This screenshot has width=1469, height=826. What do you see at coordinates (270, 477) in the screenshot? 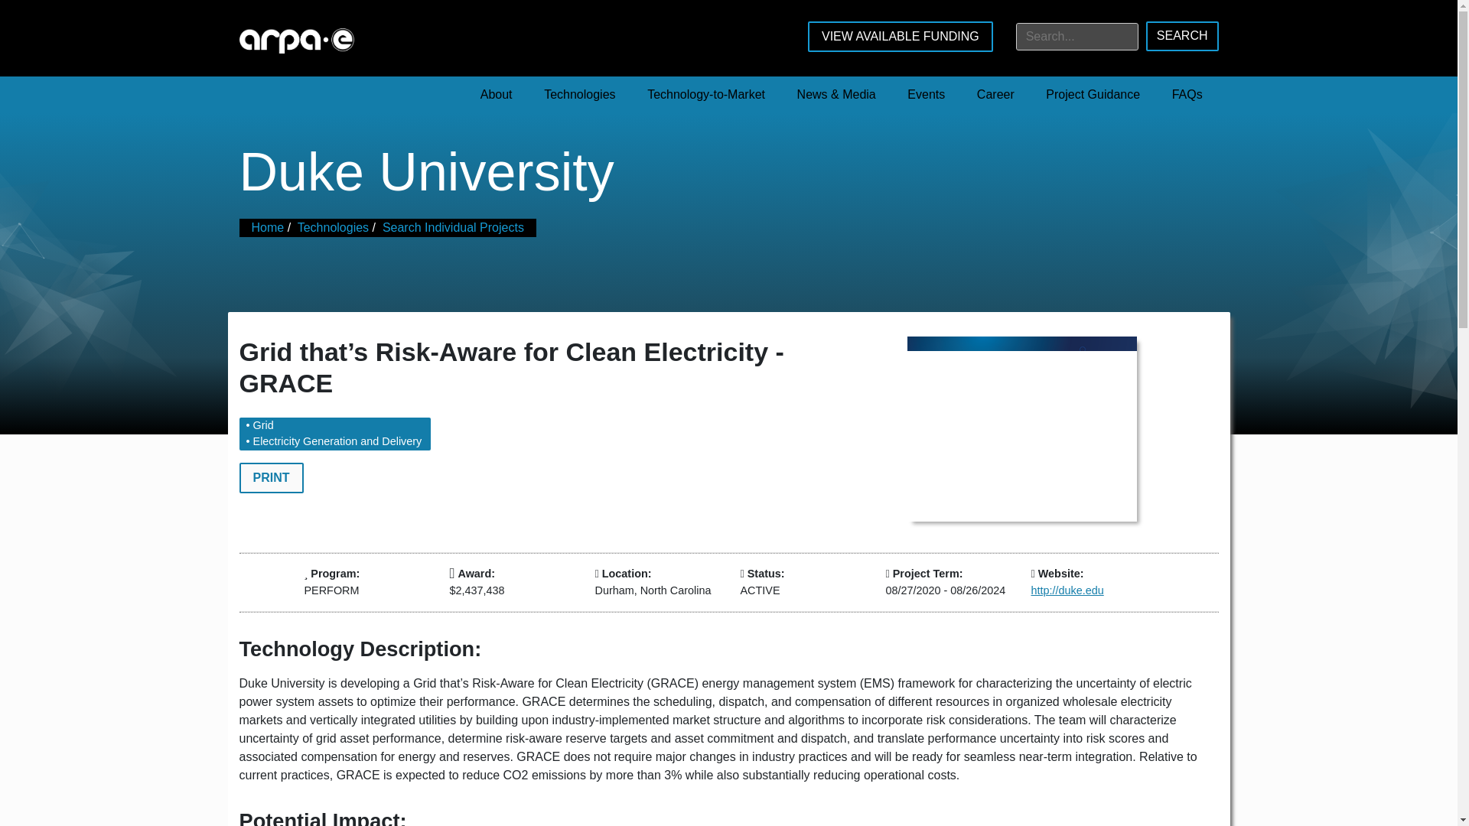
I see `Print` at bounding box center [270, 477].